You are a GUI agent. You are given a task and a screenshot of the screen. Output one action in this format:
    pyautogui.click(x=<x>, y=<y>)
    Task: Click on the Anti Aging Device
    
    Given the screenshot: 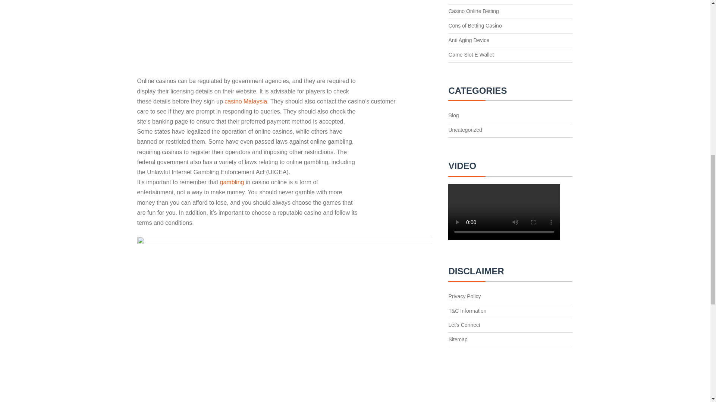 What is the action you would take?
    pyautogui.click(x=468, y=40)
    